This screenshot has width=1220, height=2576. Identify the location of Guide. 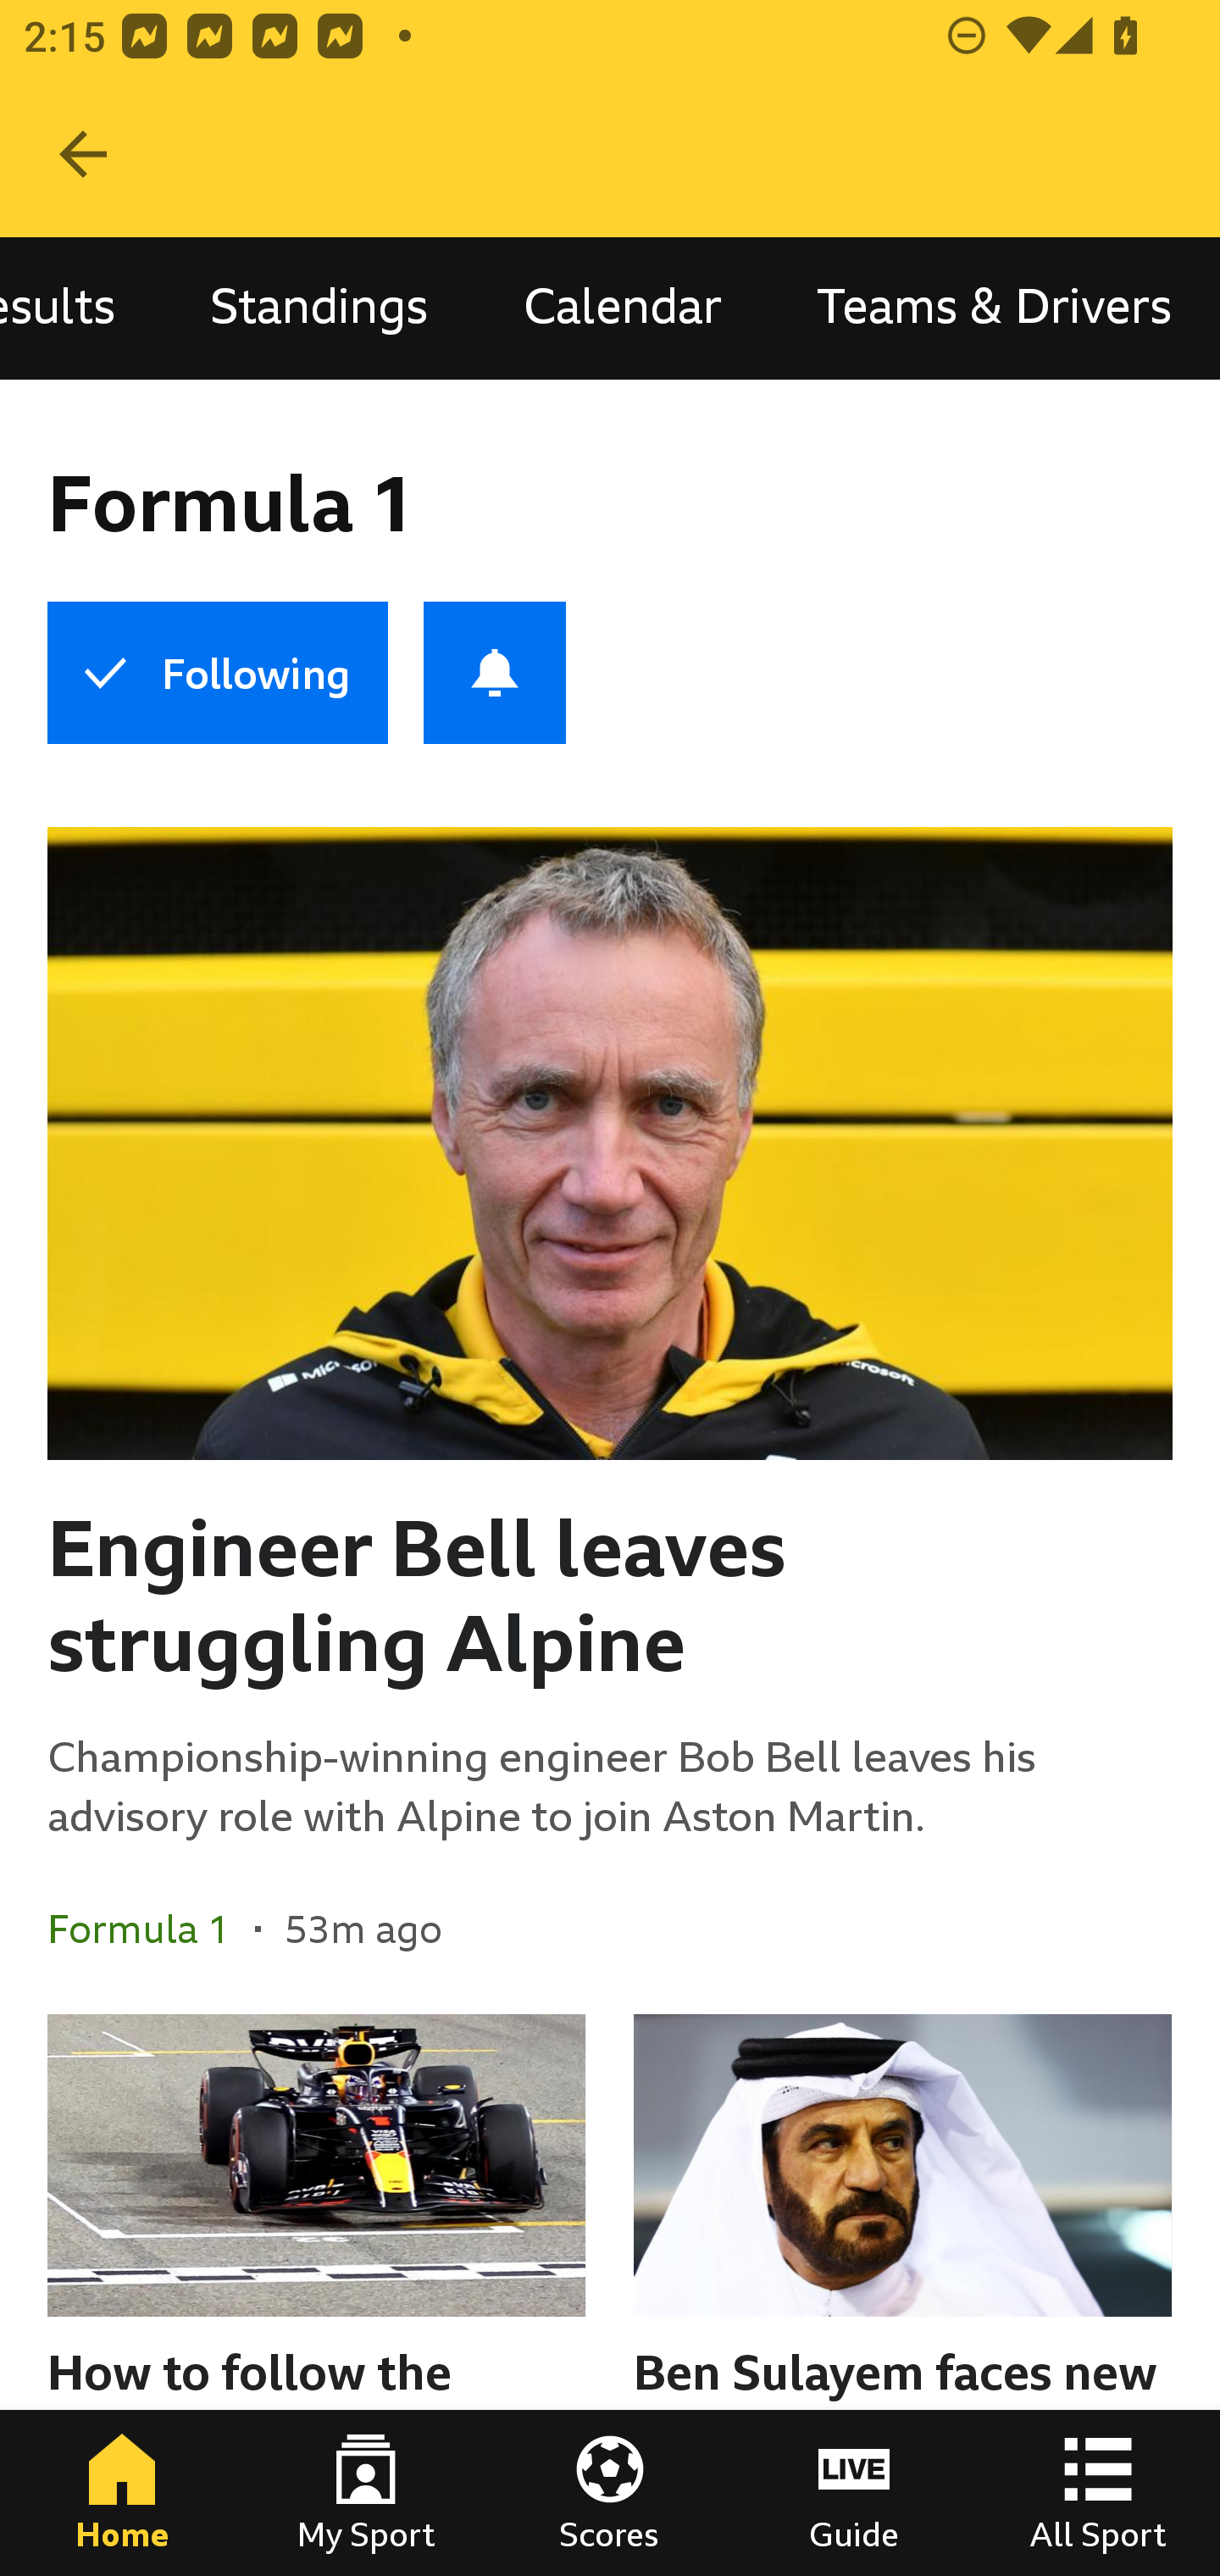
(854, 2493).